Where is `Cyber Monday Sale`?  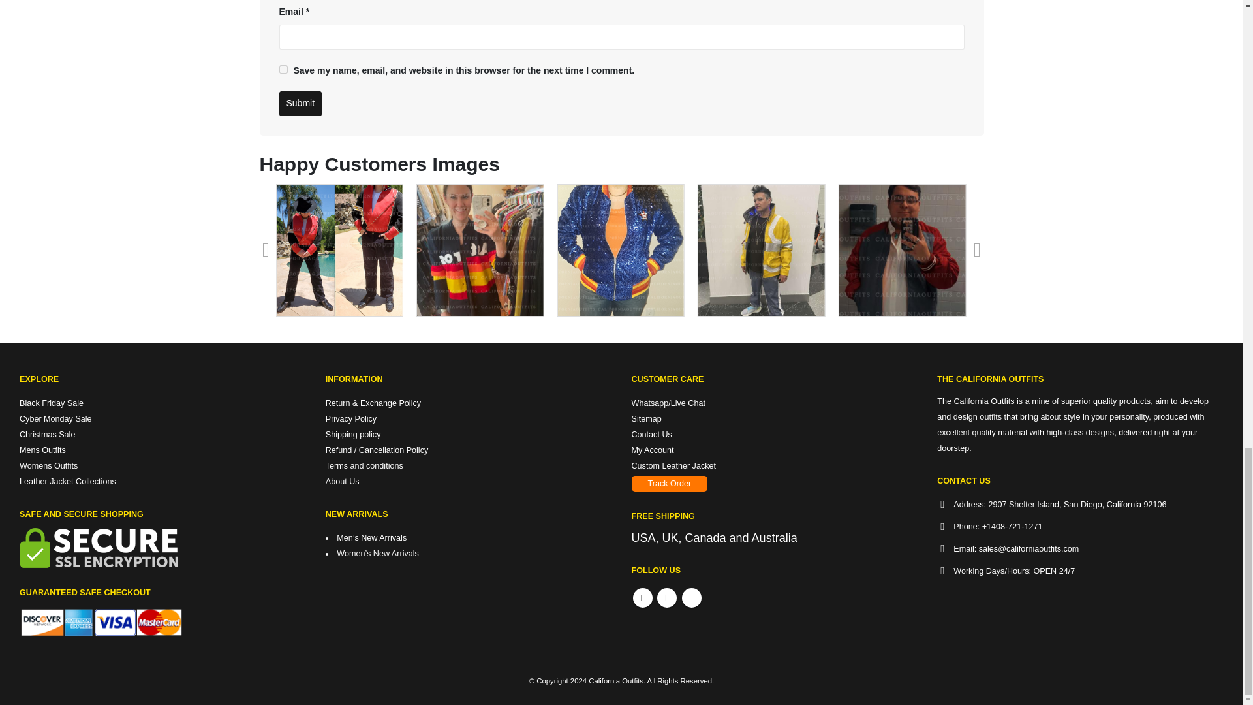
Cyber Monday Sale is located at coordinates (55, 419).